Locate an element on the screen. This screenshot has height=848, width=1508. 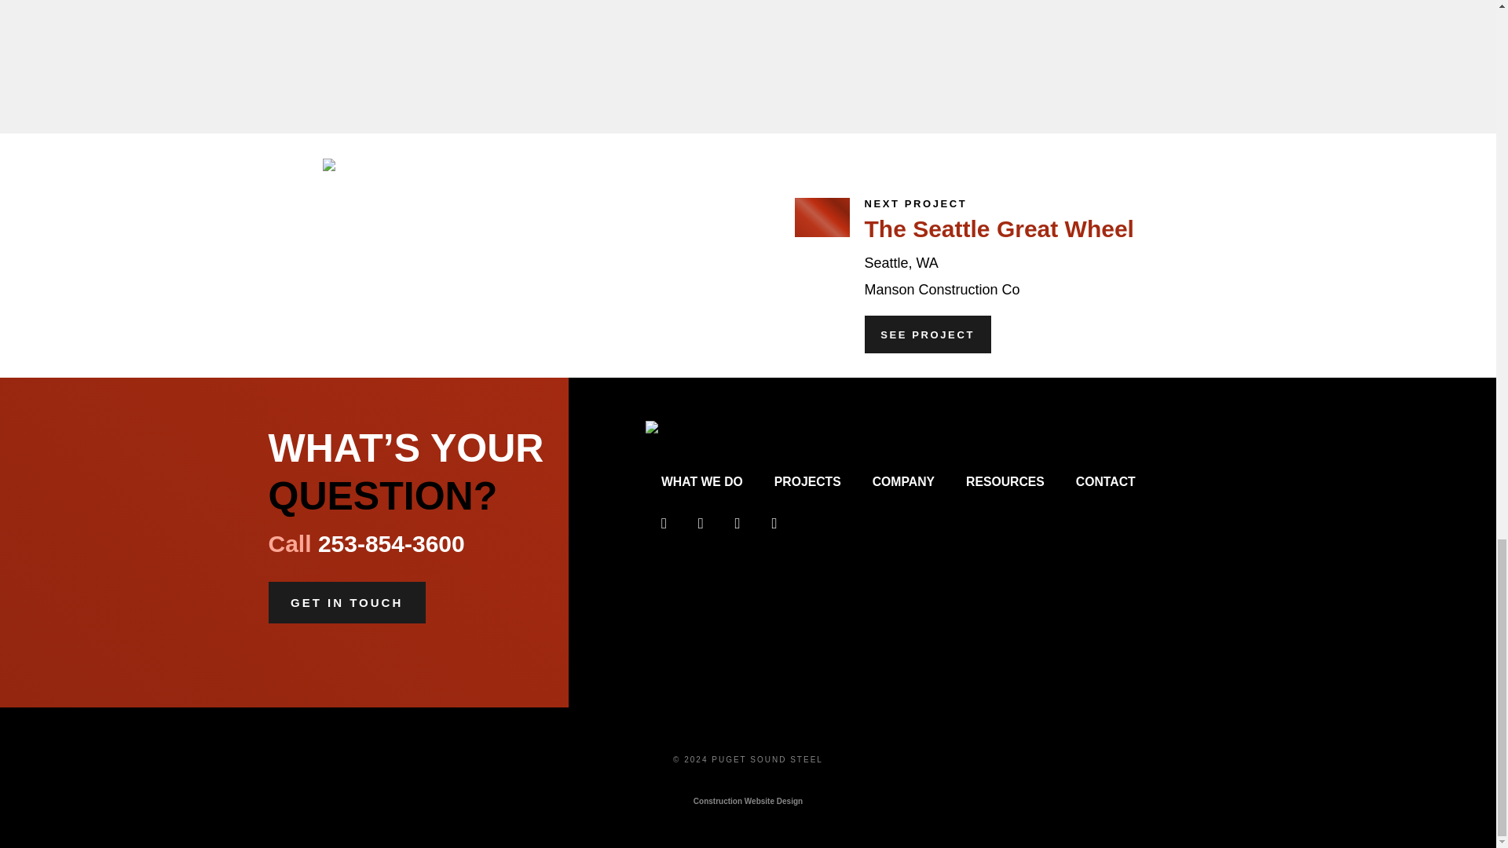
Construction Website Design is located at coordinates (748, 809).